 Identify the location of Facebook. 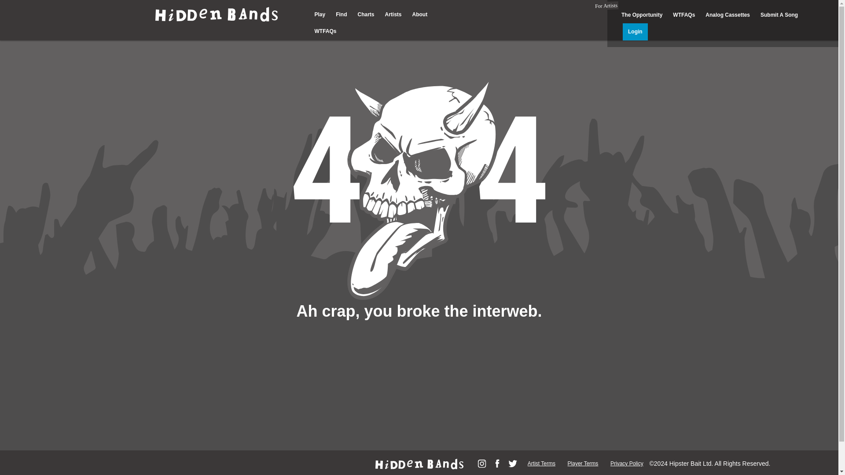
(497, 464).